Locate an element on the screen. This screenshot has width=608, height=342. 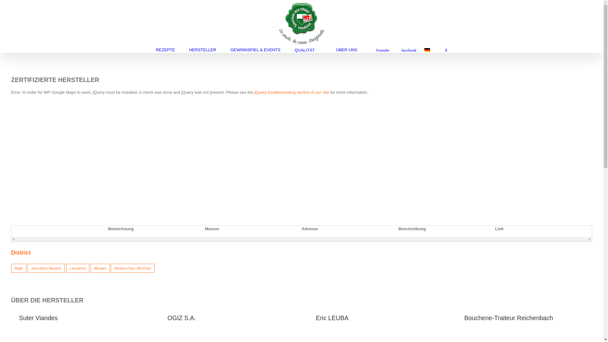
Youtube is located at coordinates (380, 50).